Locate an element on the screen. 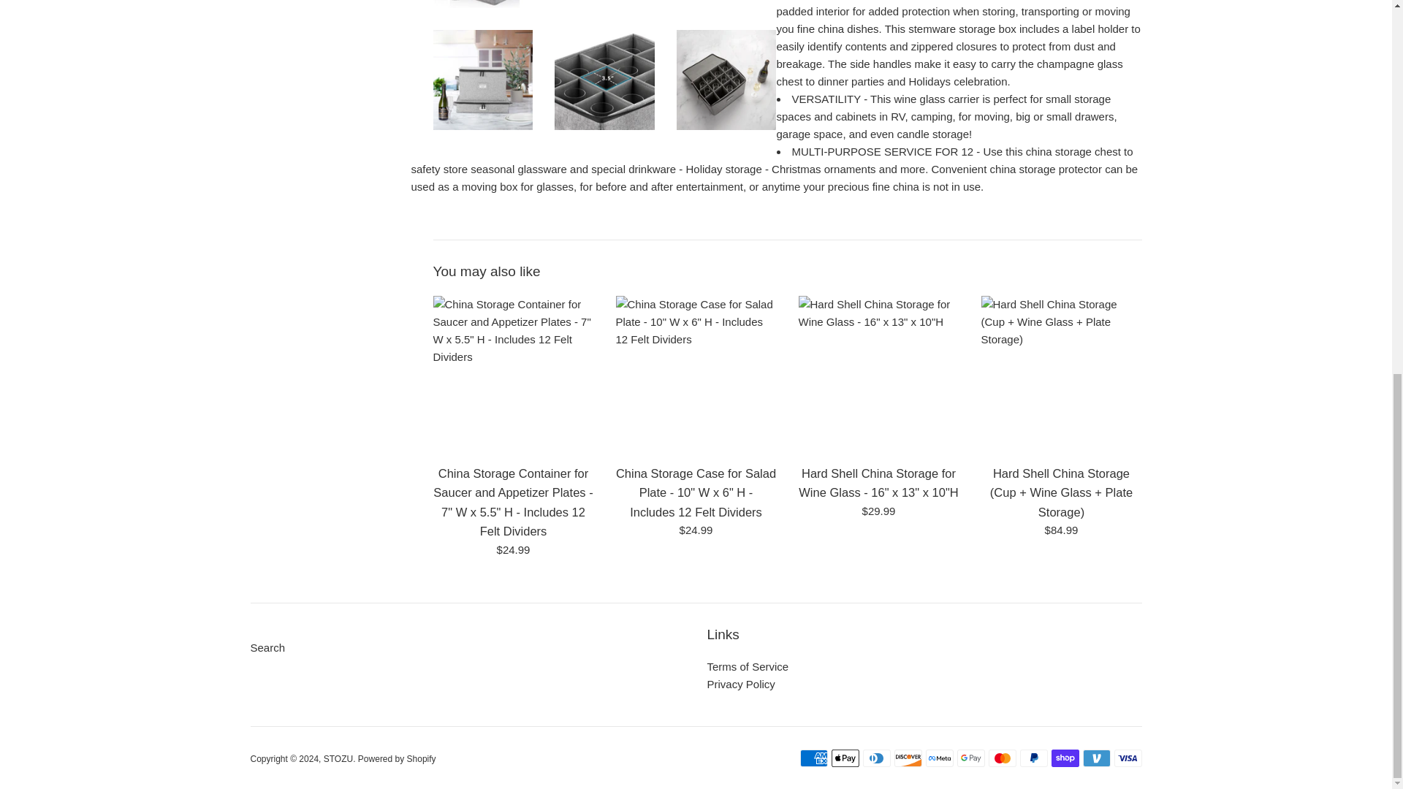 This screenshot has height=789, width=1403. Venmo is located at coordinates (1097, 758).